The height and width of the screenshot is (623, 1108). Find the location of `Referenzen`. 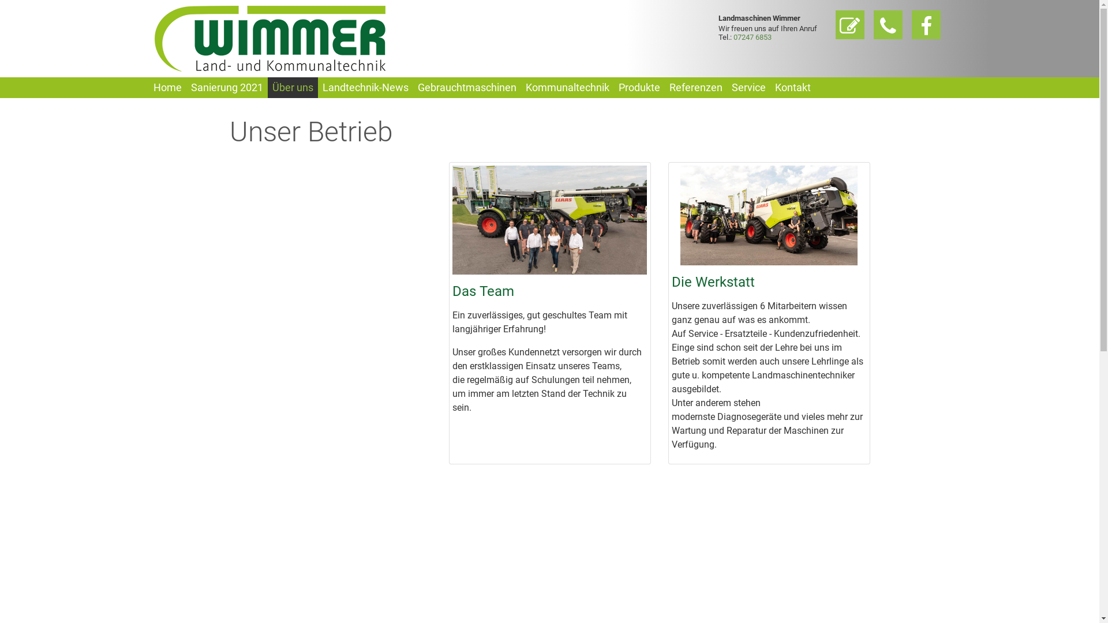

Referenzen is located at coordinates (696, 88).